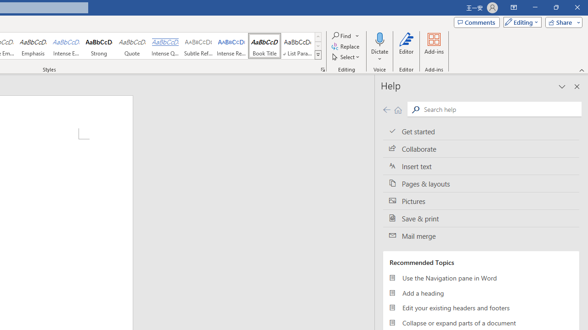 This screenshot has height=330, width=588. Describe the element at coordinates (66, 46) in the screenshot. I see `Intense Emphasis` at that location.